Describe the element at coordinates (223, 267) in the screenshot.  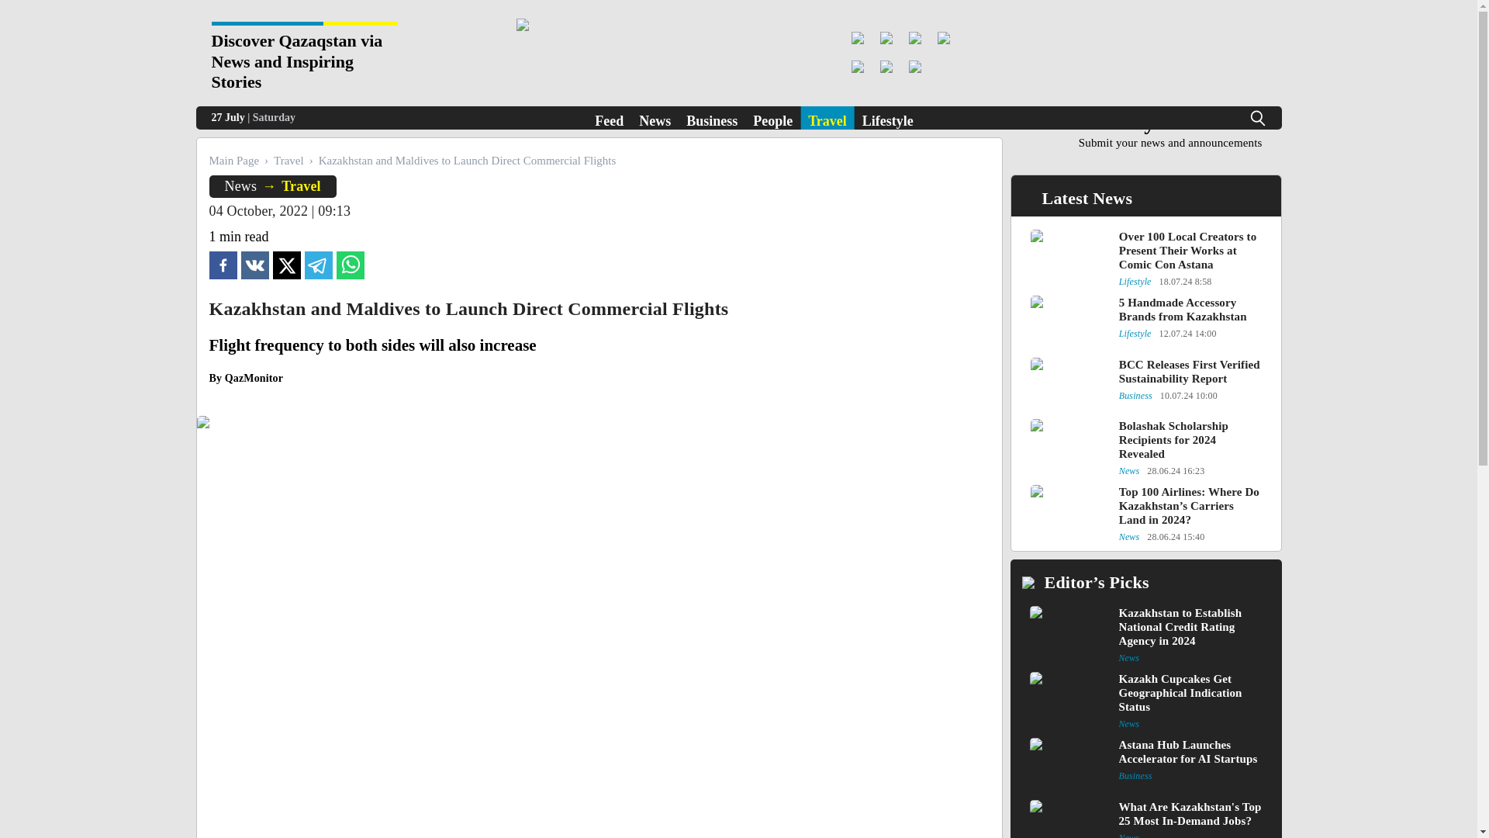
I see `Kazakhstan and Maldives to Launch Direct Commercial Flights` at that location.